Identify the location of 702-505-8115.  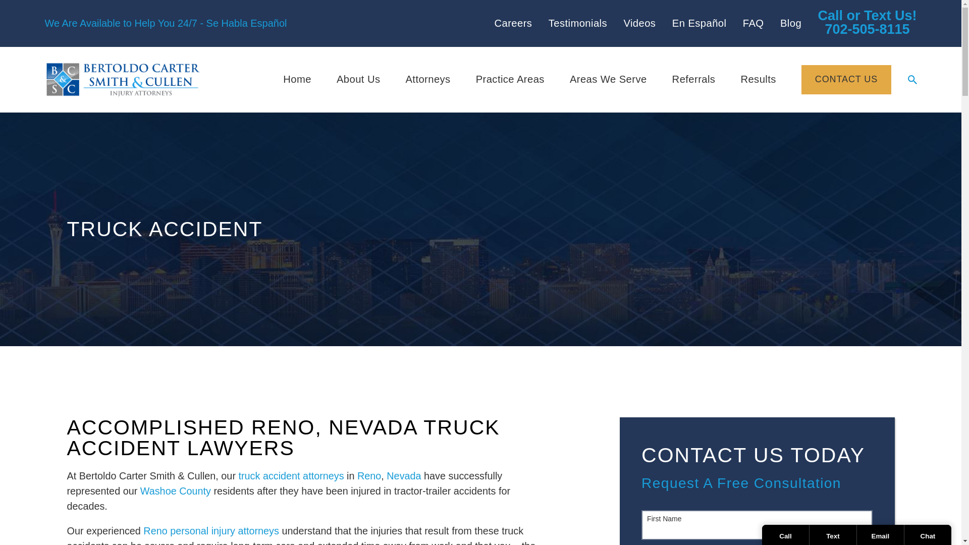
(867, 23).